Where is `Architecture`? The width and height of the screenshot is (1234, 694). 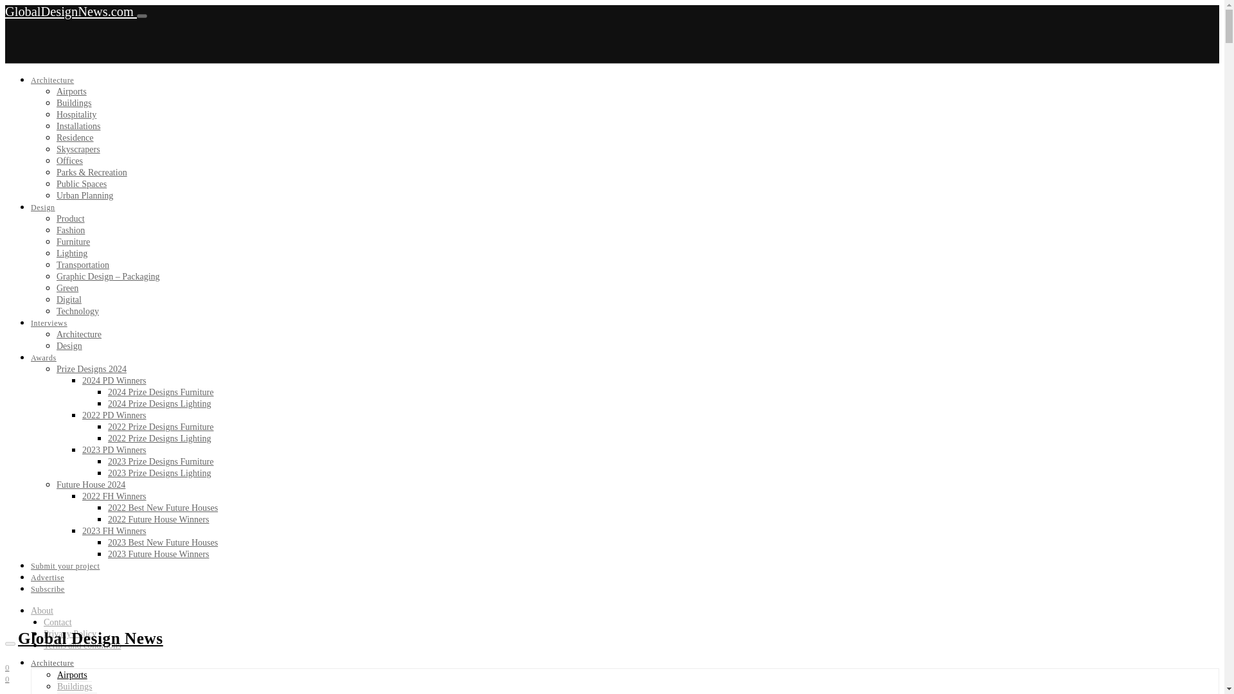
Architecture is located at coordinates (53, 80).